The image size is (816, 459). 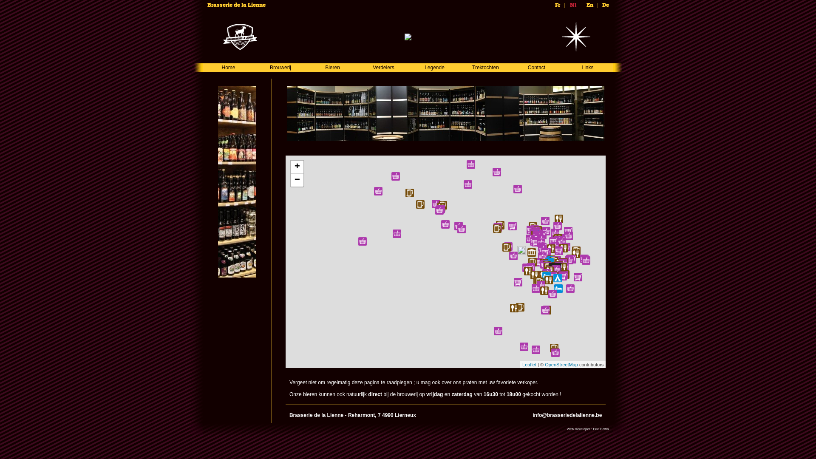 I want to click on De, so click(x=605, y=5).